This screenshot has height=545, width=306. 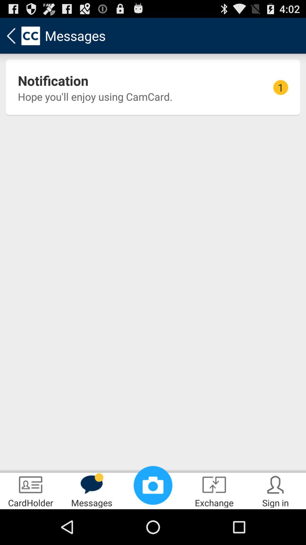 What do you see at coordinates (153, 485) in the screenshot?
I see `open icon next to the messages app` at bounding box center [153, 485].